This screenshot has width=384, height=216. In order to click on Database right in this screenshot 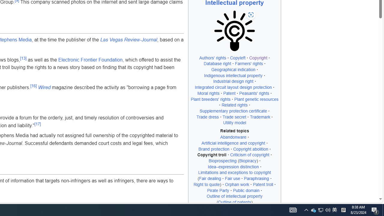, I will do `click(217, 64)`.